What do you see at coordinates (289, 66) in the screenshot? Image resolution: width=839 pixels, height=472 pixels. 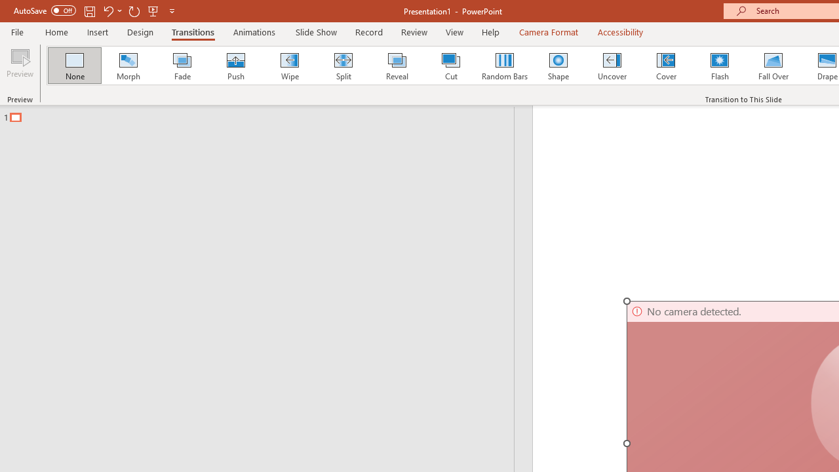 I see `Wipe` at bounding box center [289, 66].